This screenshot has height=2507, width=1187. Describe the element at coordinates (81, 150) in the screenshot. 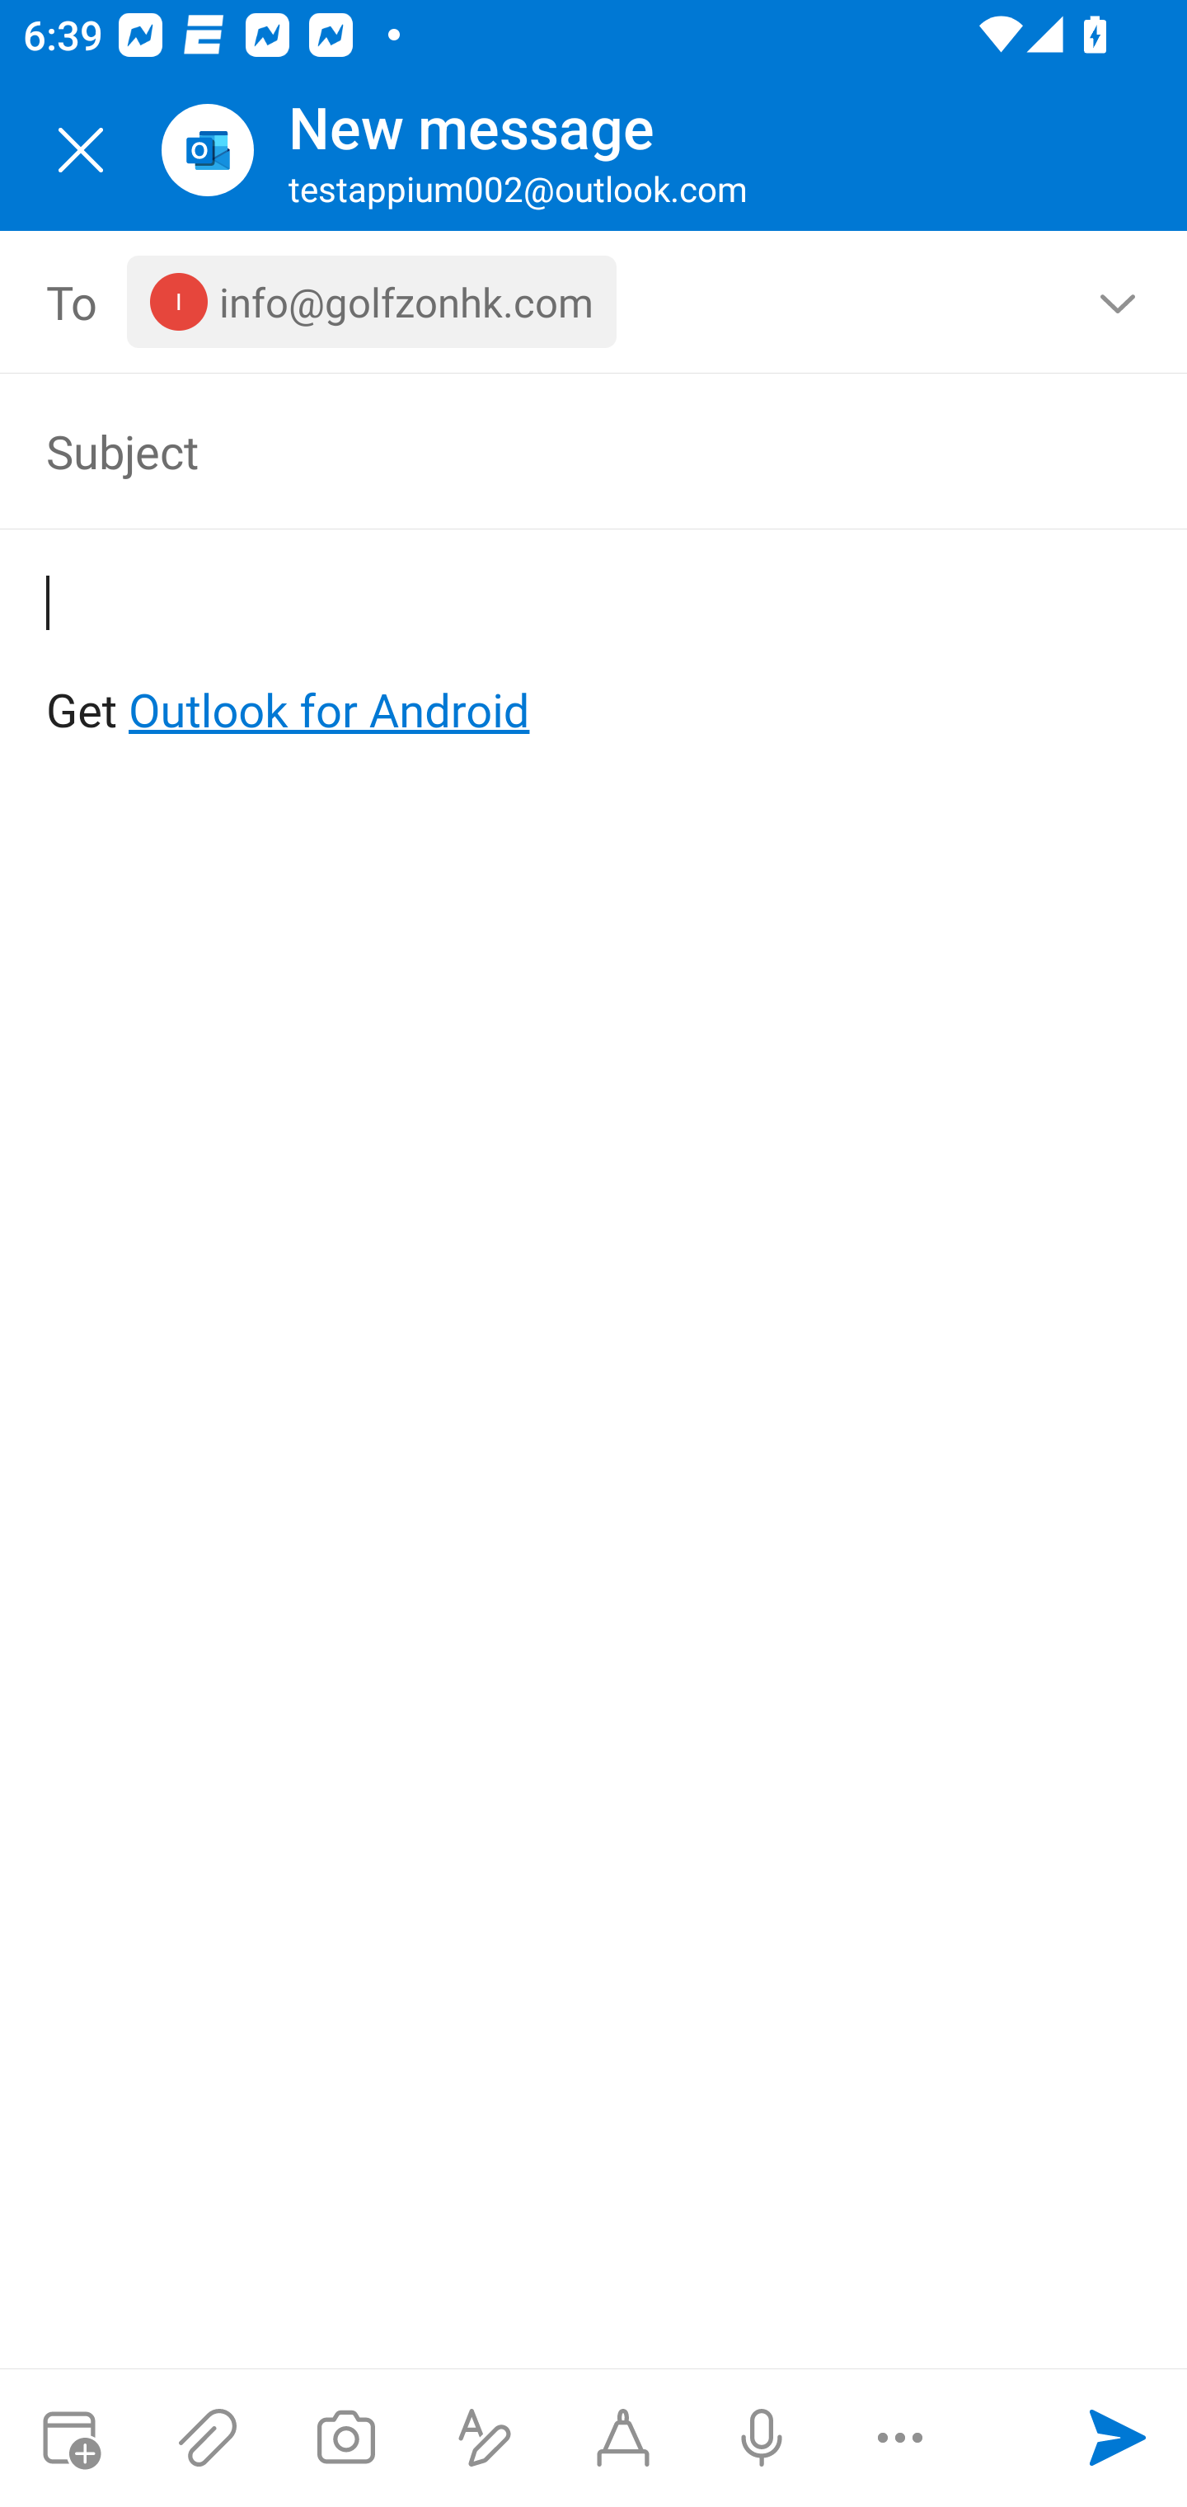

I see `Close` at that location.